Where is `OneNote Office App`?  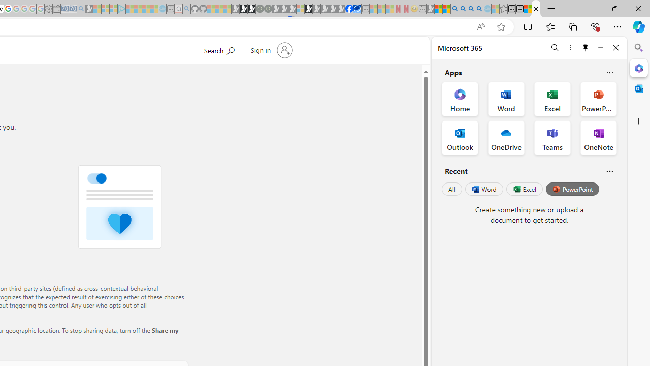 OneNote Office App is located at coordinates (598, 137).